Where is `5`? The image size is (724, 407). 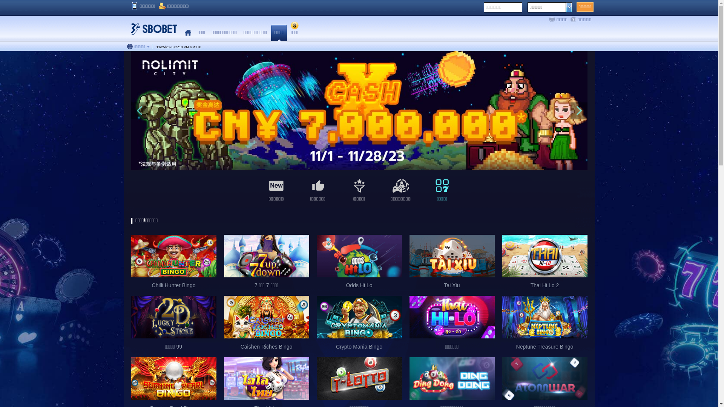 5 is located at coordinates (370, 158).